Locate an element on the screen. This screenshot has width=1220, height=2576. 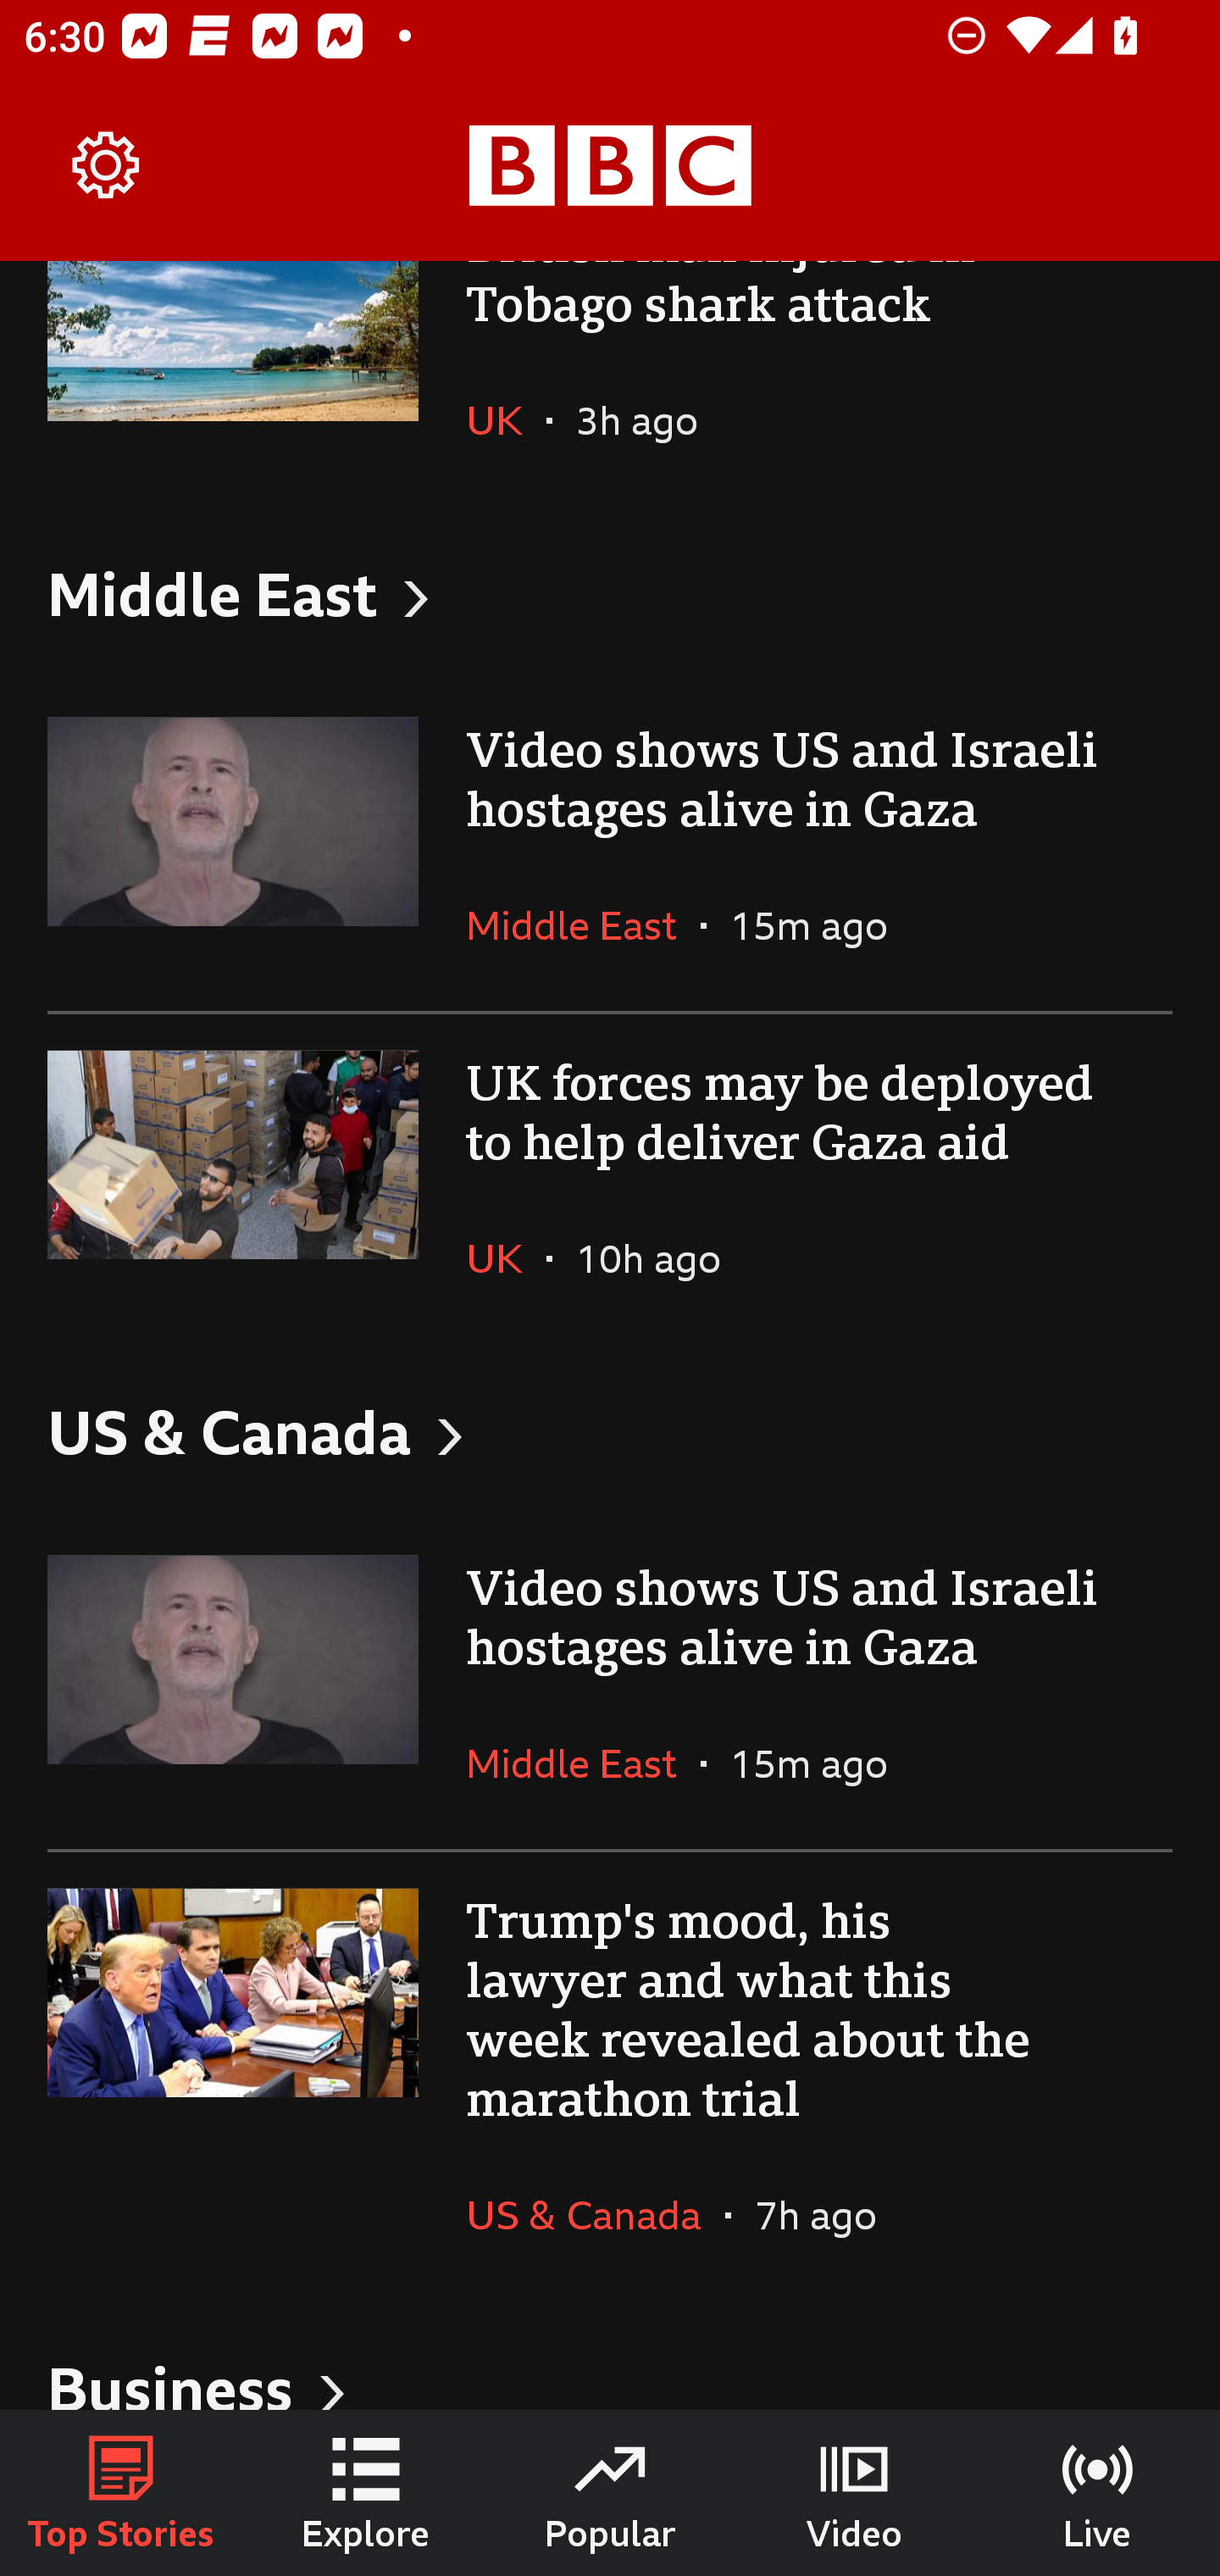
Middle East, Heading Middle East    is located at coordinates (610, 591).